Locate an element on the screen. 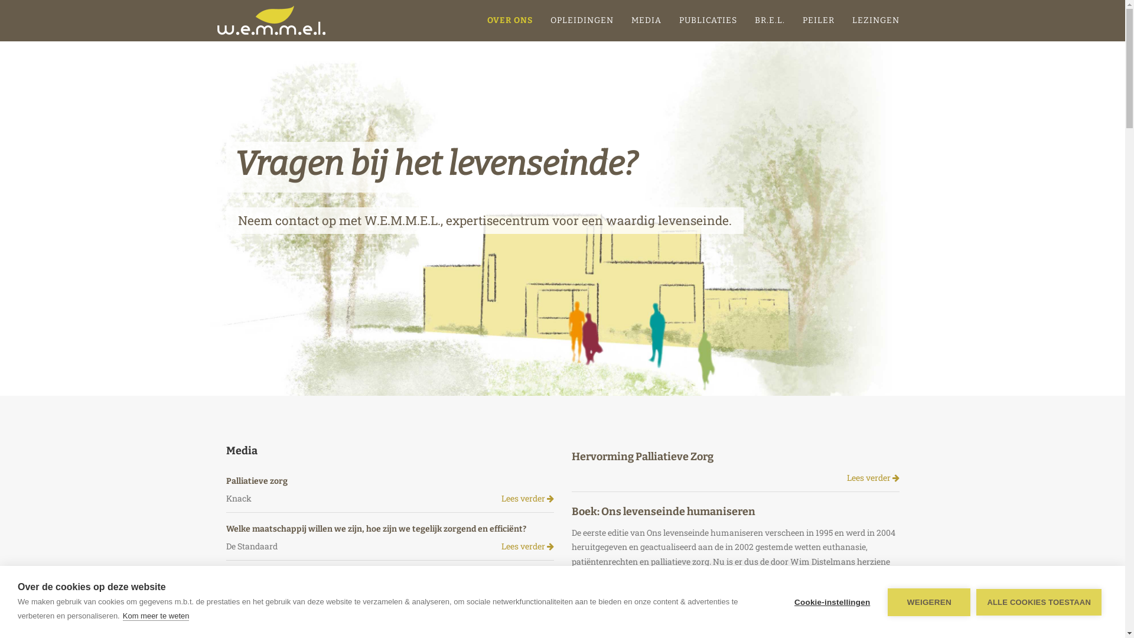 This screenshot has height=638, width=1134. Kom meer te weten is located at coordinates (156, 616).